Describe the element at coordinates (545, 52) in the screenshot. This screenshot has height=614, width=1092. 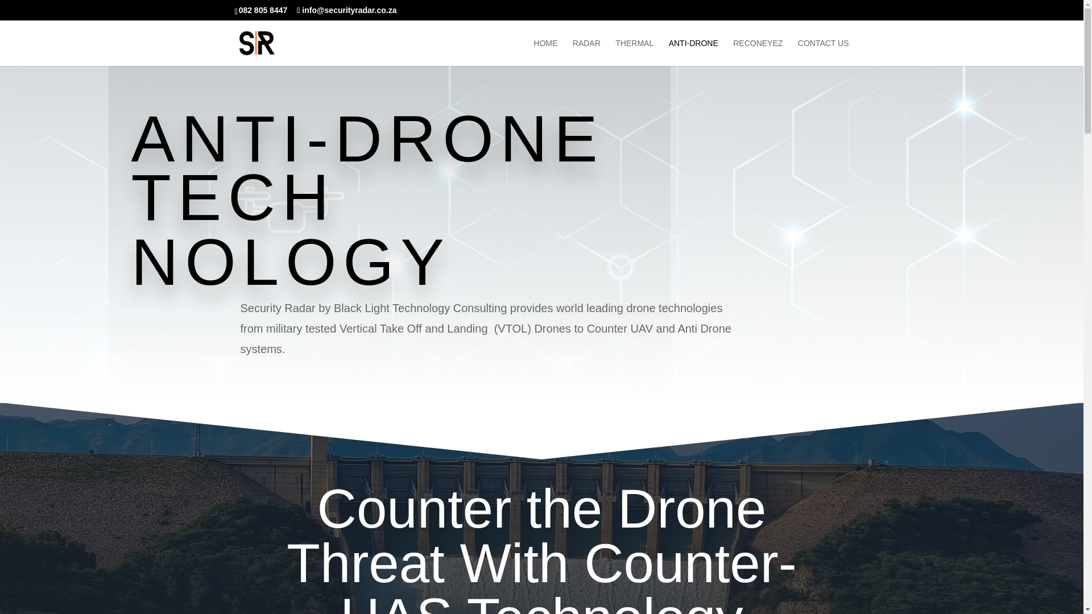
I see `HOME` at that location.